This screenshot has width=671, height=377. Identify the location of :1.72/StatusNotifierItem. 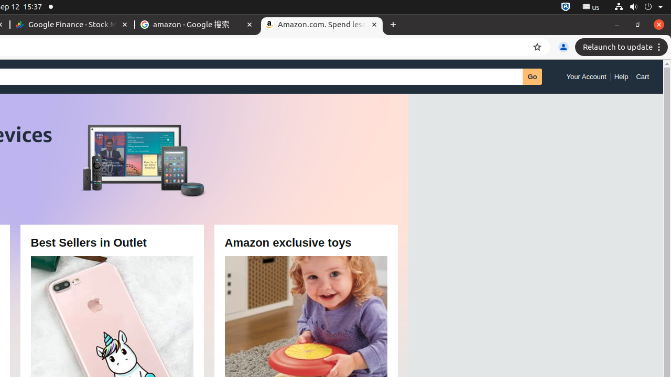
(566, 7).